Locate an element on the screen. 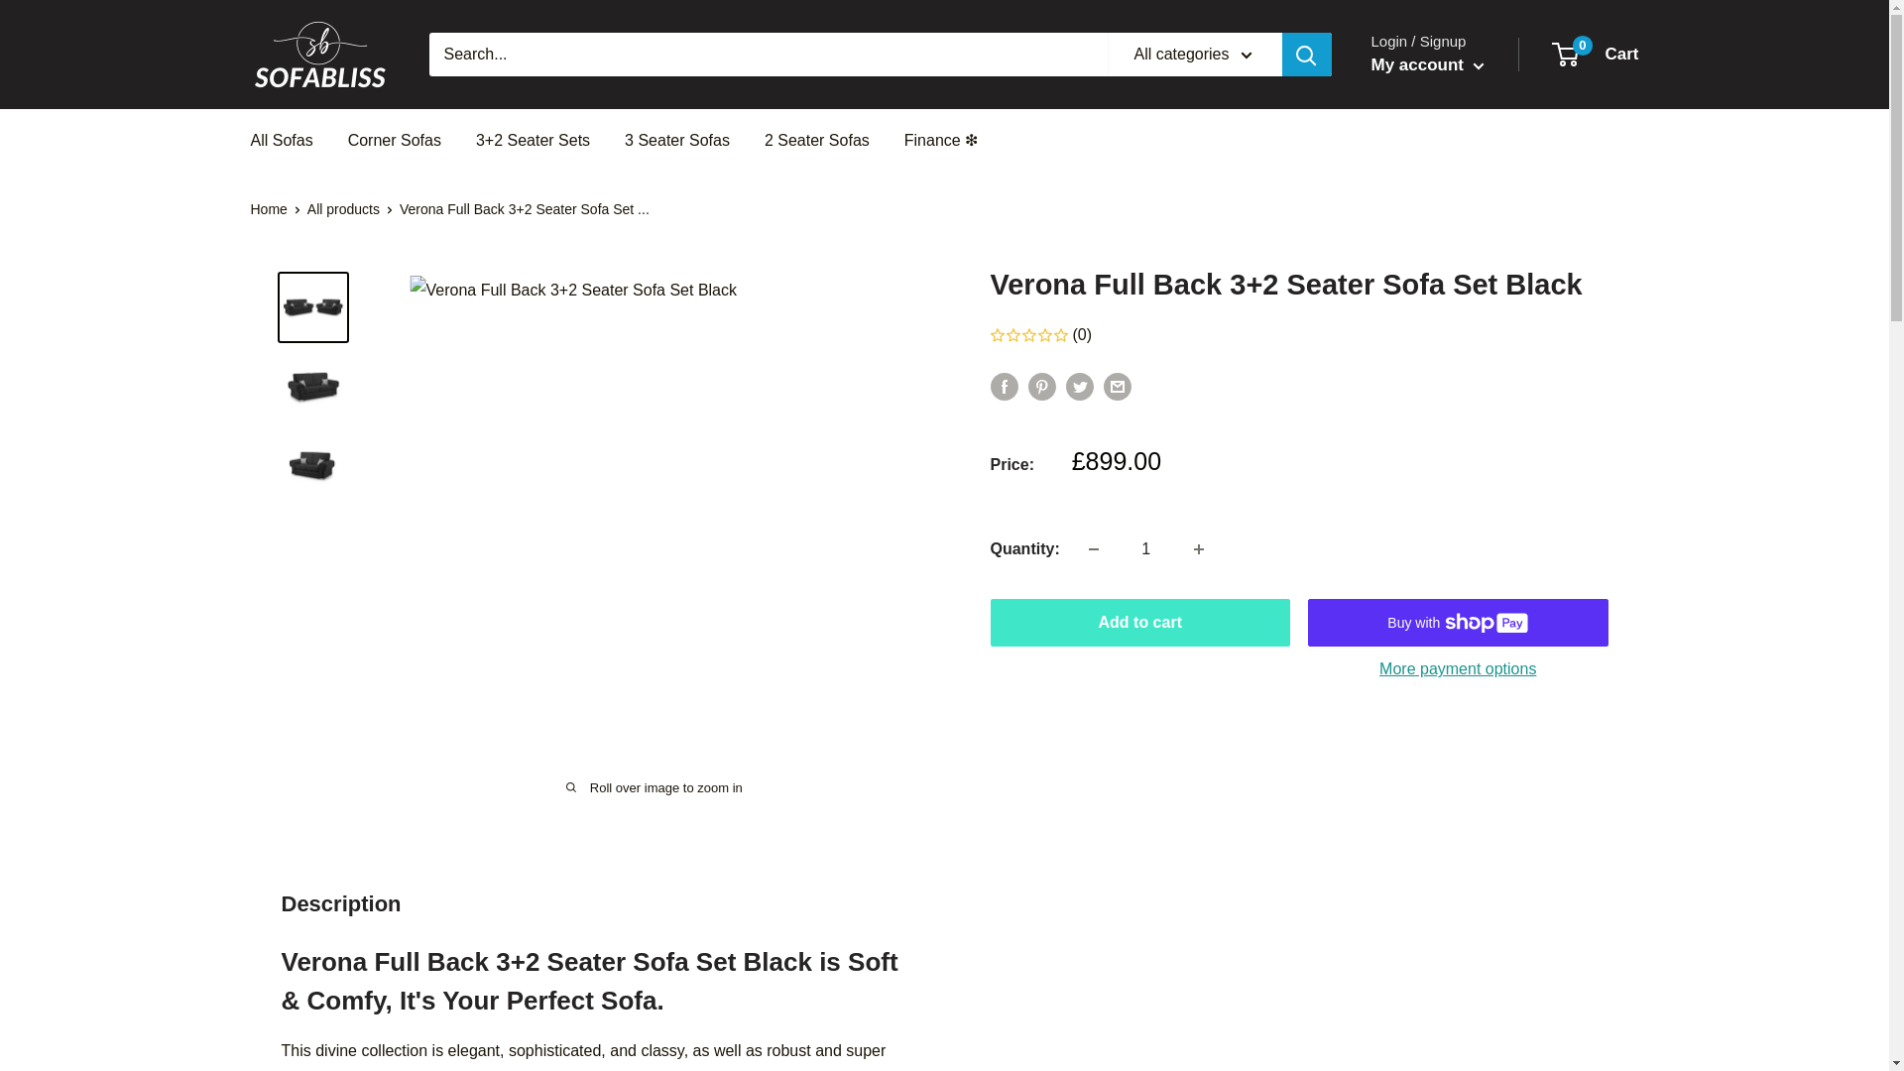 This screenshot has height=1071, width=1904. All Sofas is located at coordinates (268, 209).